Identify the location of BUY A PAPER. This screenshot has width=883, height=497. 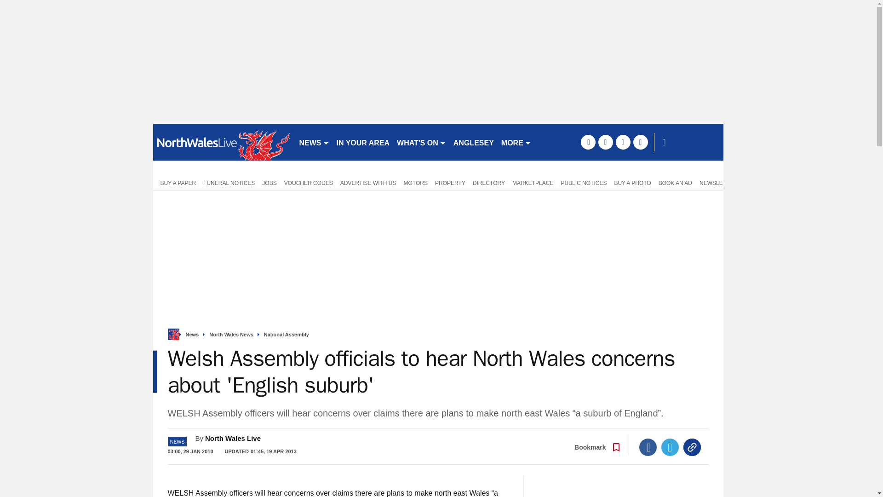
(176, 182).